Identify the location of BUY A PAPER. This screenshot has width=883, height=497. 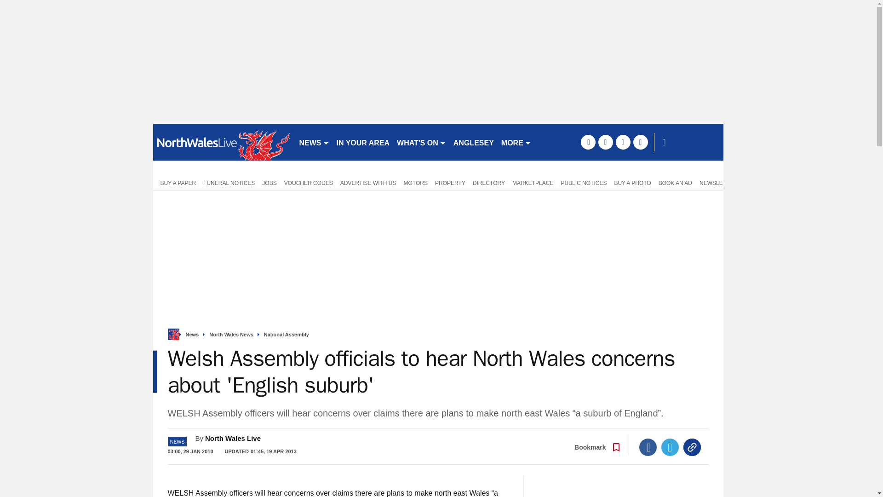
(176, 182).